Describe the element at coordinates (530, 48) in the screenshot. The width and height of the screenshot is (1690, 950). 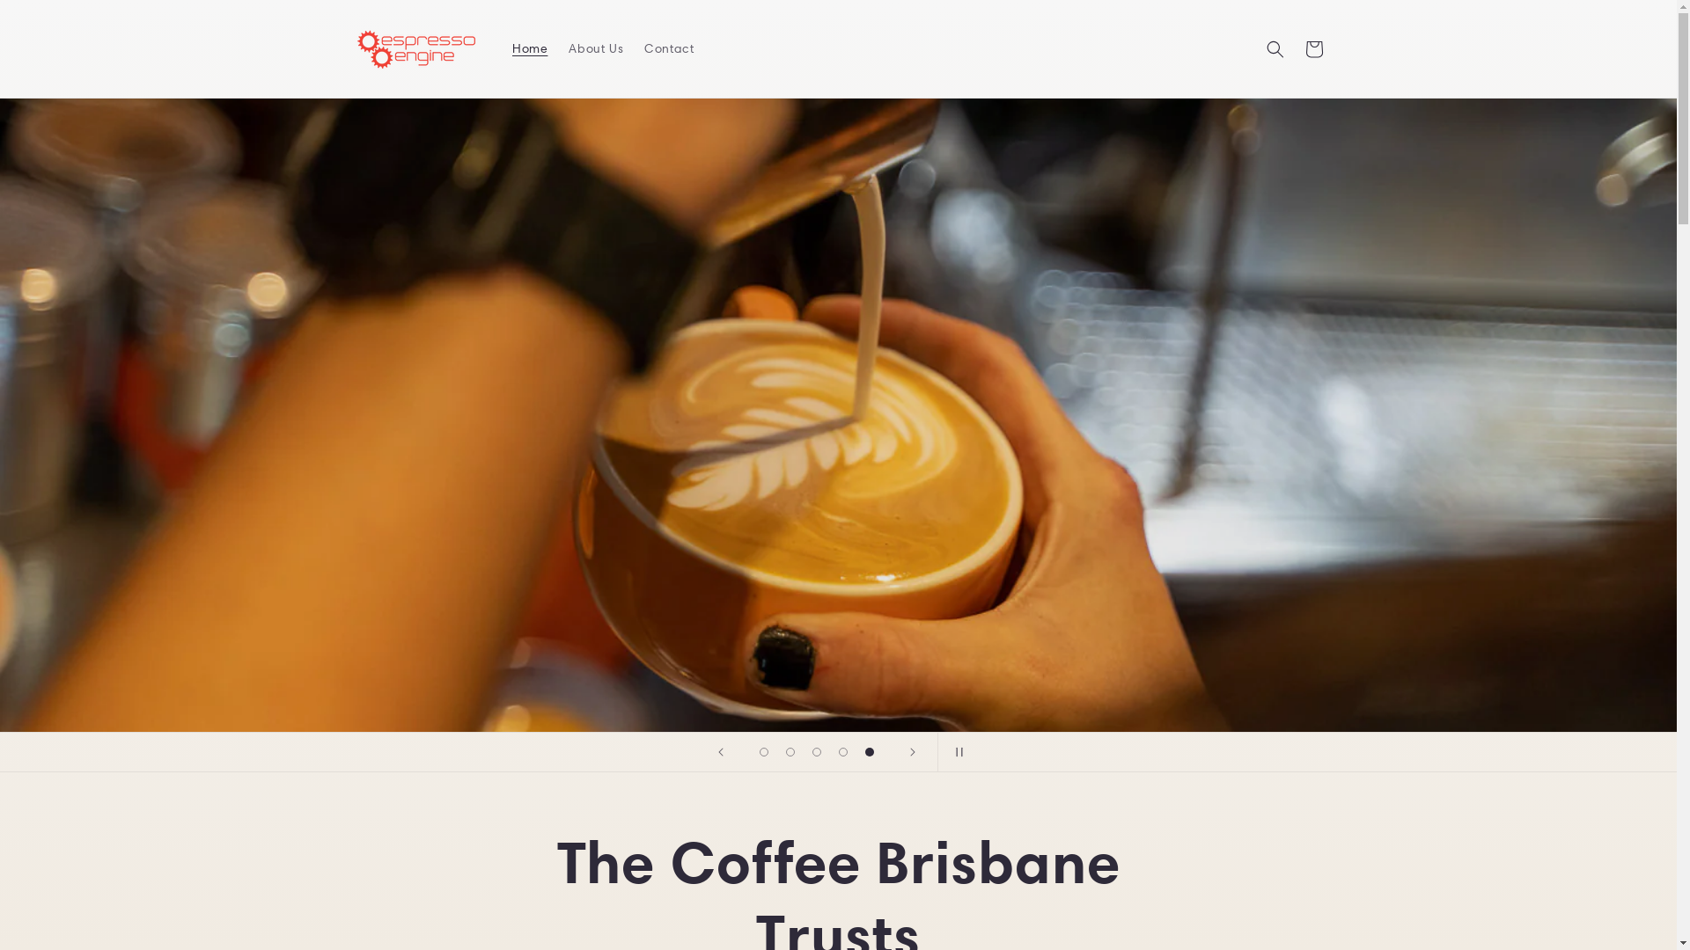
I see `Home` at that location.